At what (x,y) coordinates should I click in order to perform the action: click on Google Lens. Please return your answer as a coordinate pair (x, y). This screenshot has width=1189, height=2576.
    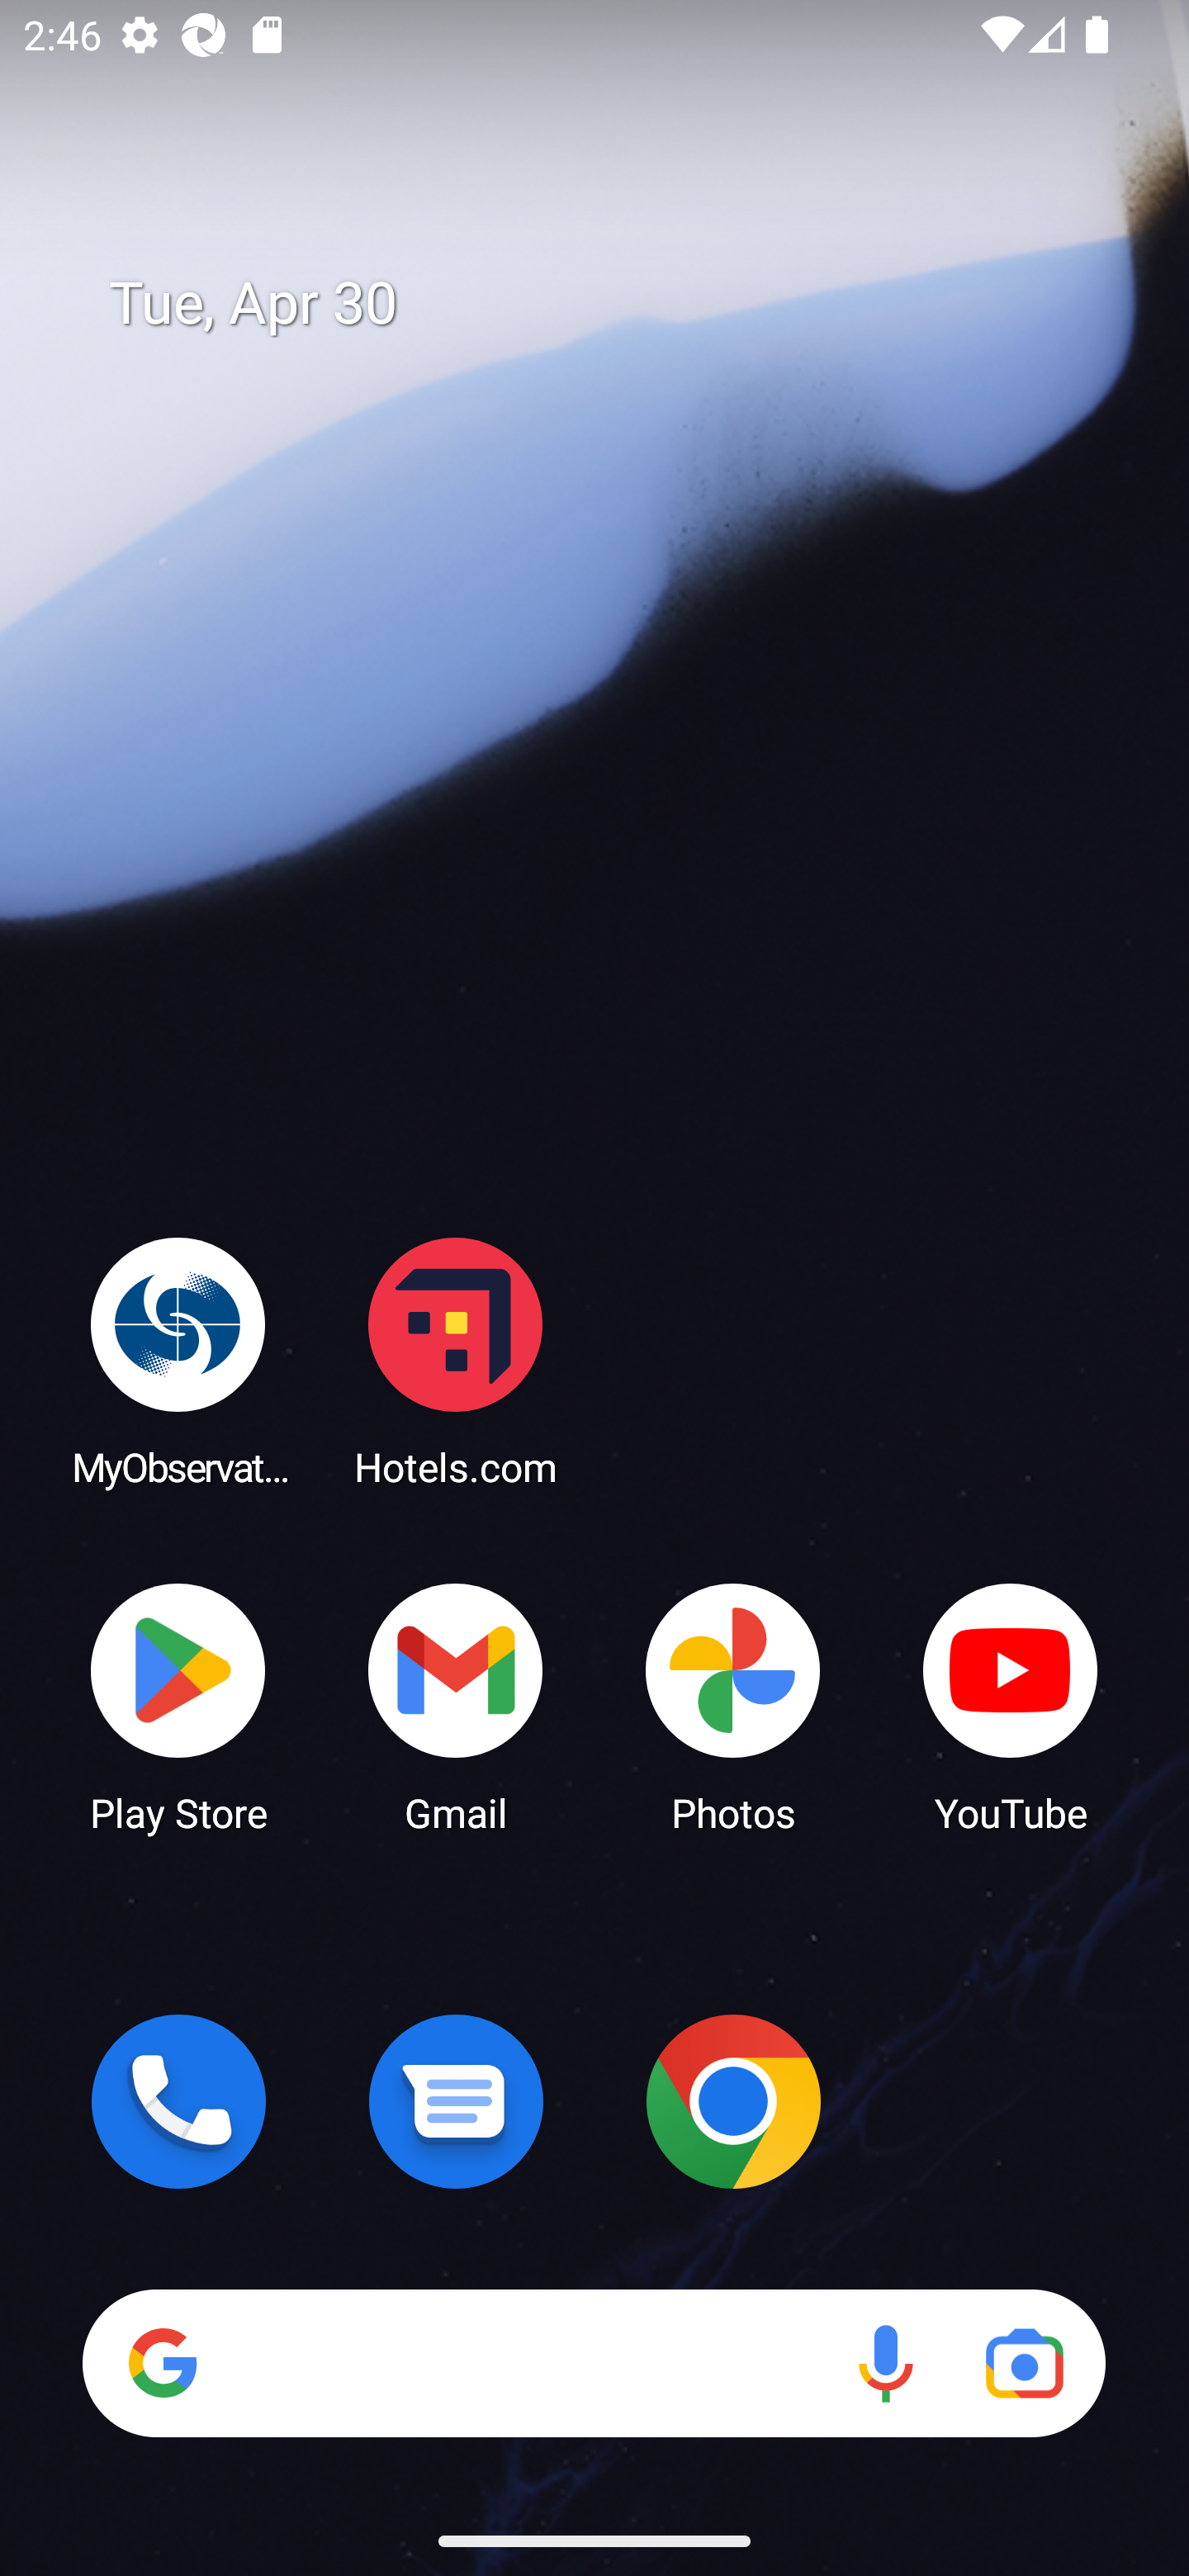
    Looking at the image, I should click on (1024, 2363).